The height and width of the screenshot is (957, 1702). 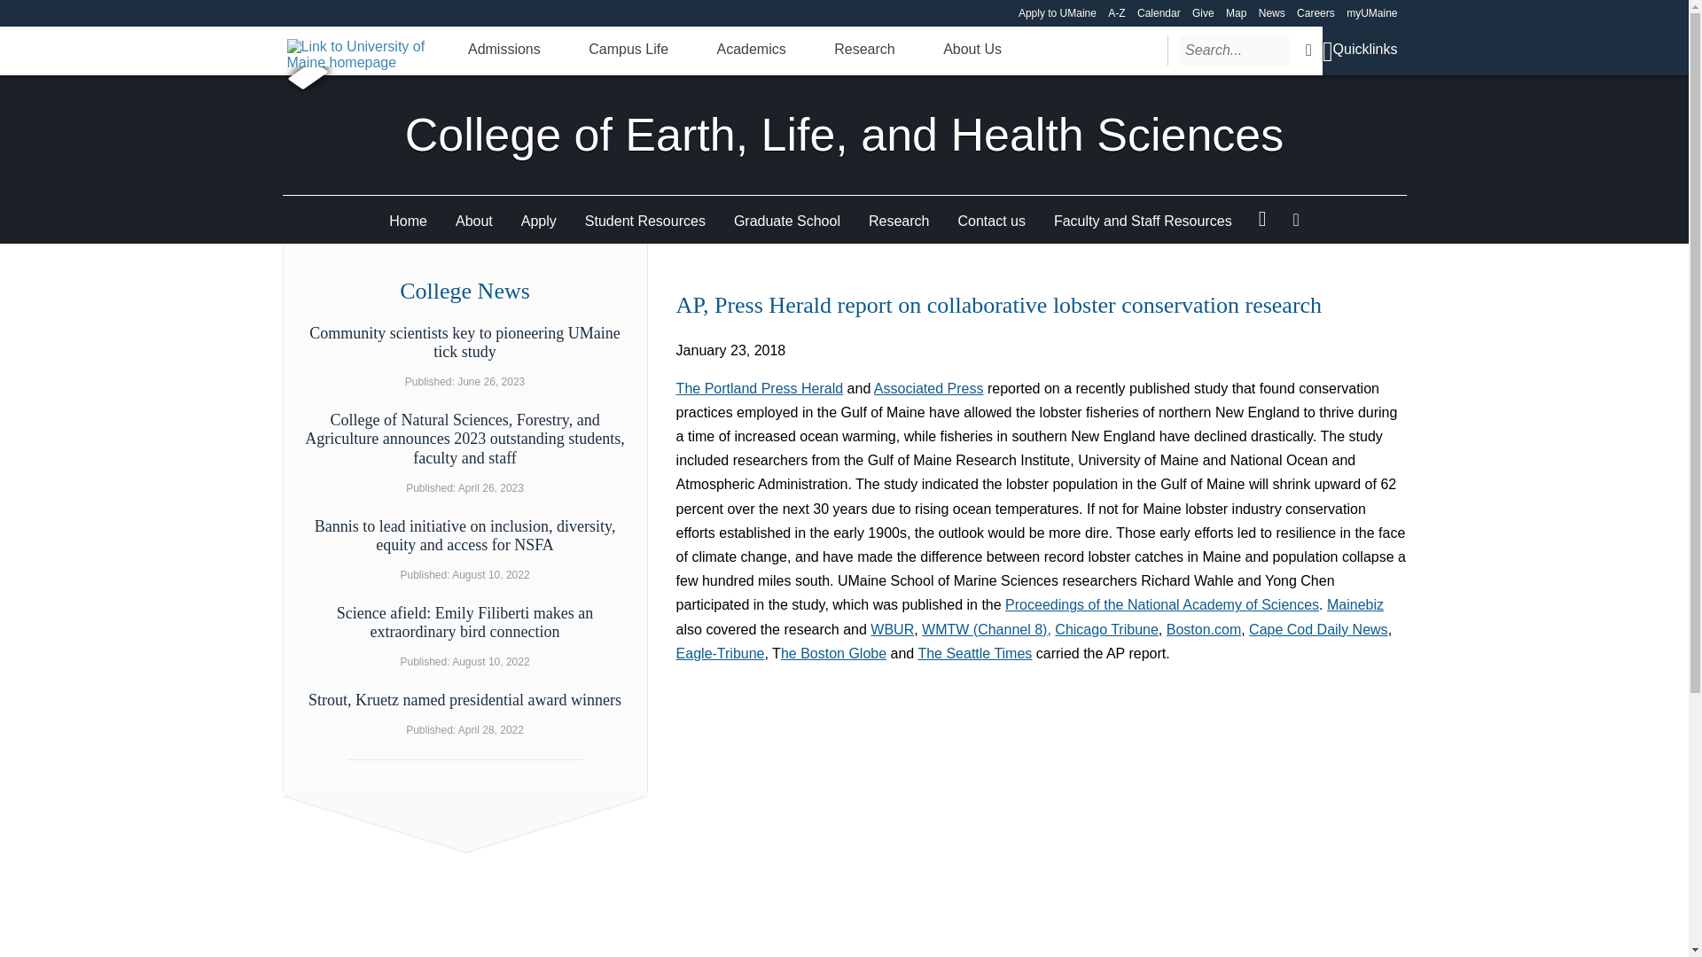 What do you see at coordinates (1204, 12) in the screenshot?
I see `Give` at bounding box center [1204, 12].